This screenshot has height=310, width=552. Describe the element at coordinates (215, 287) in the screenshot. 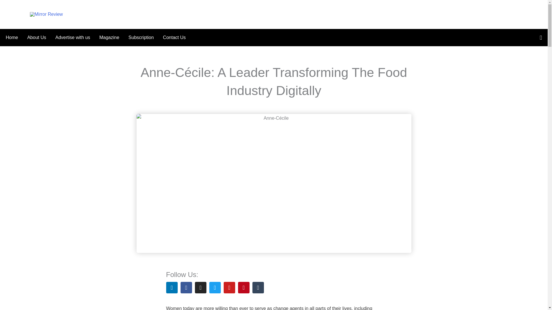

I see `Twitter` at that location.